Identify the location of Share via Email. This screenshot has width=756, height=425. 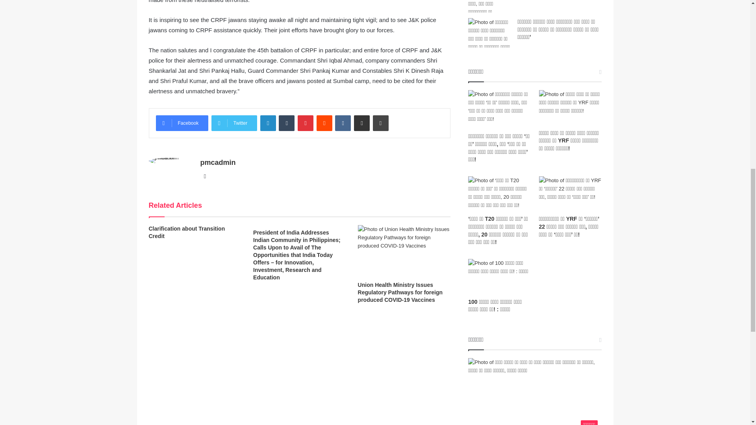
(361, 123).